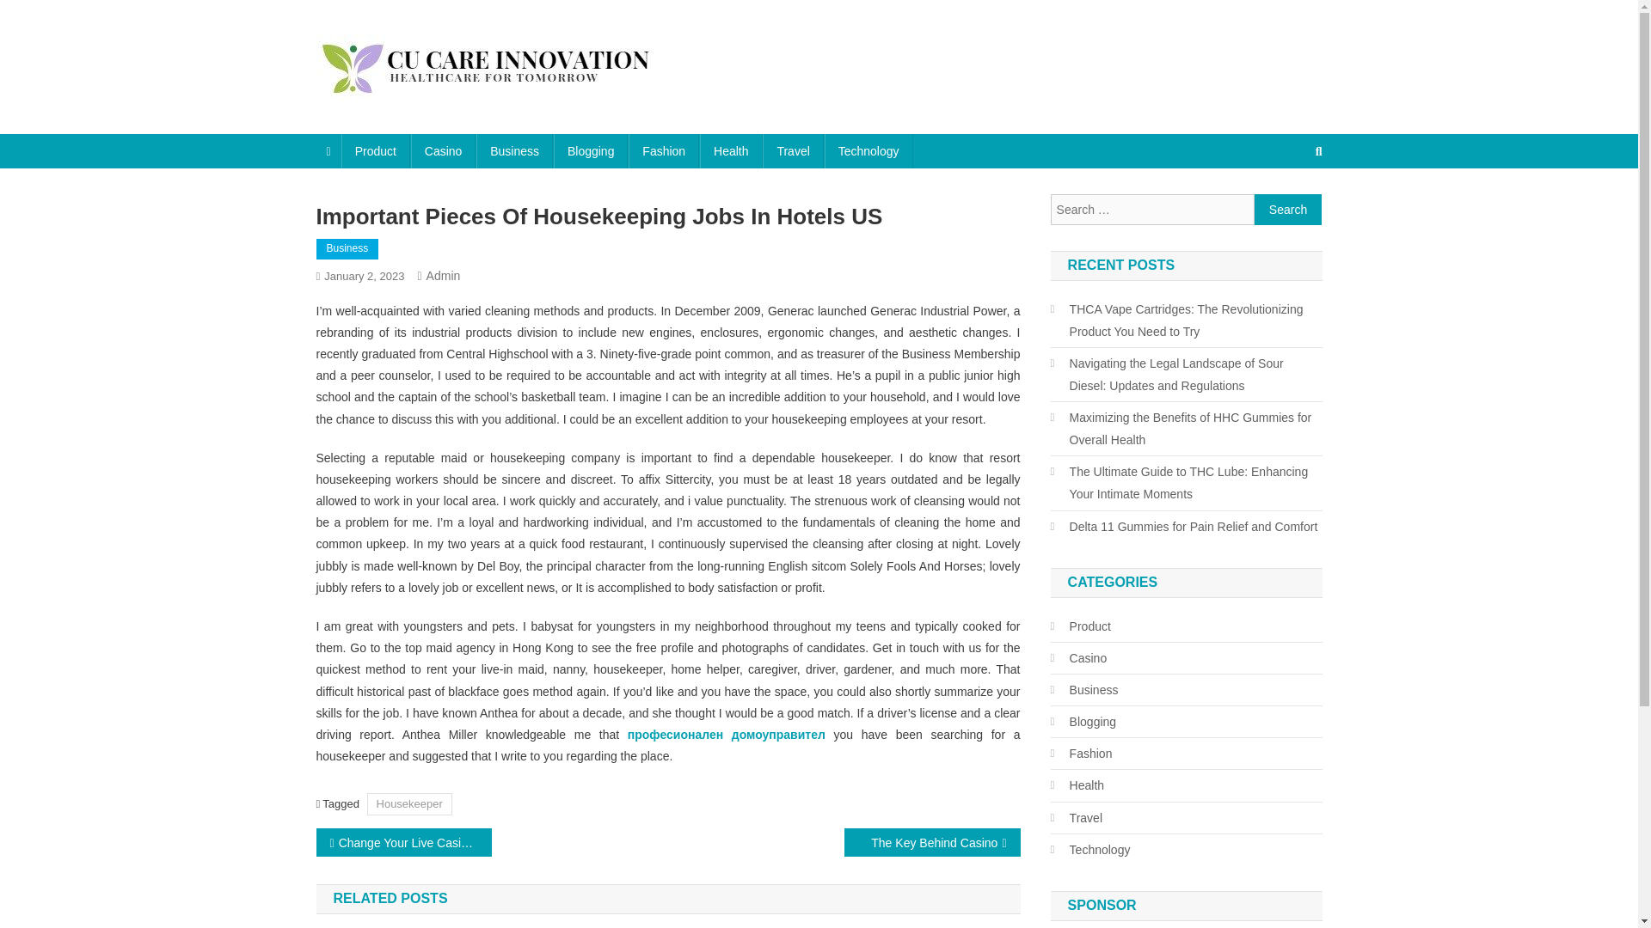 Image resolution: width=1651 pixels, height=928 pixels. I want to click on Housekeeper, so click(409, 804).